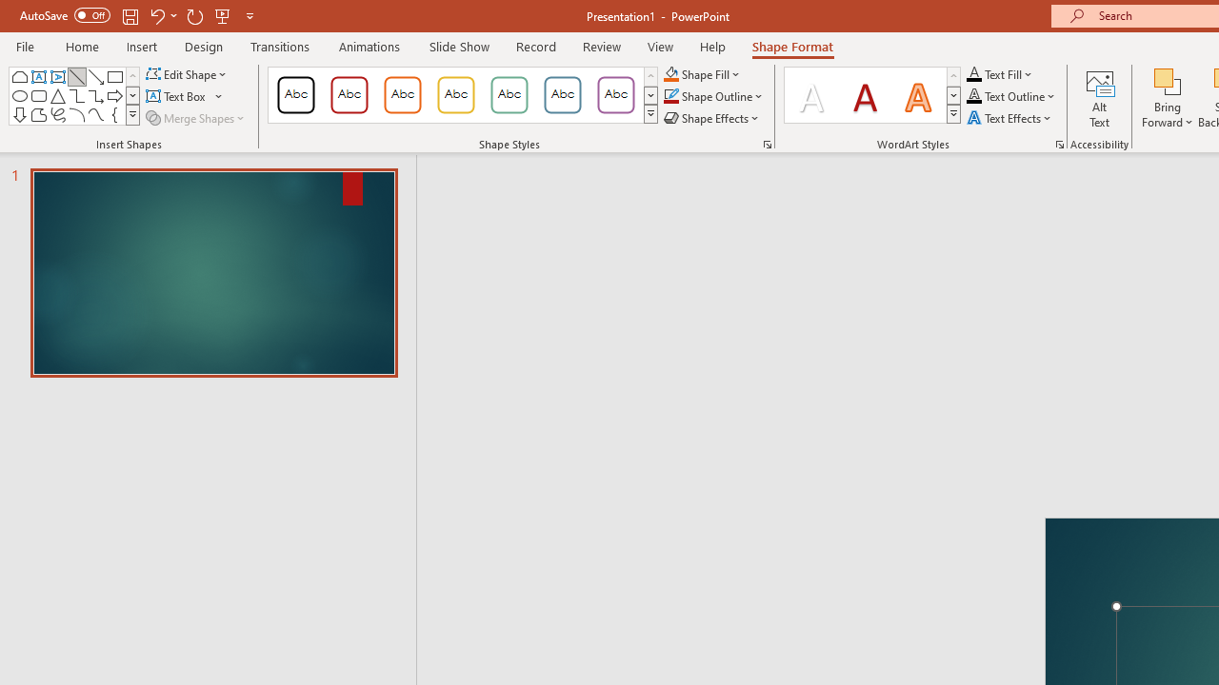 The height and width of the screenshot is (685, 1219). What do you see at coordinates (95, 76) in the screenshot?
I see `Line Arrow` at bounding box center [95, 76].